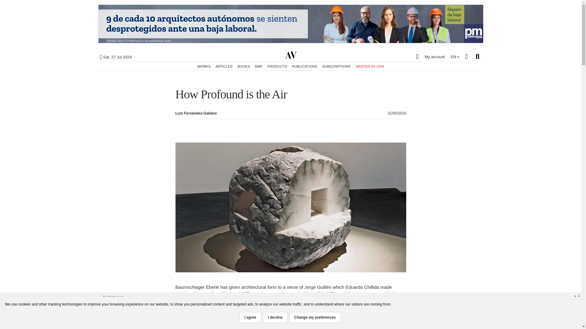 Image resolution: width=586 pixels, height=329 pixels. Describe the element at coordinates (250, 317) in the screenshot. I see `I agree` at that location.